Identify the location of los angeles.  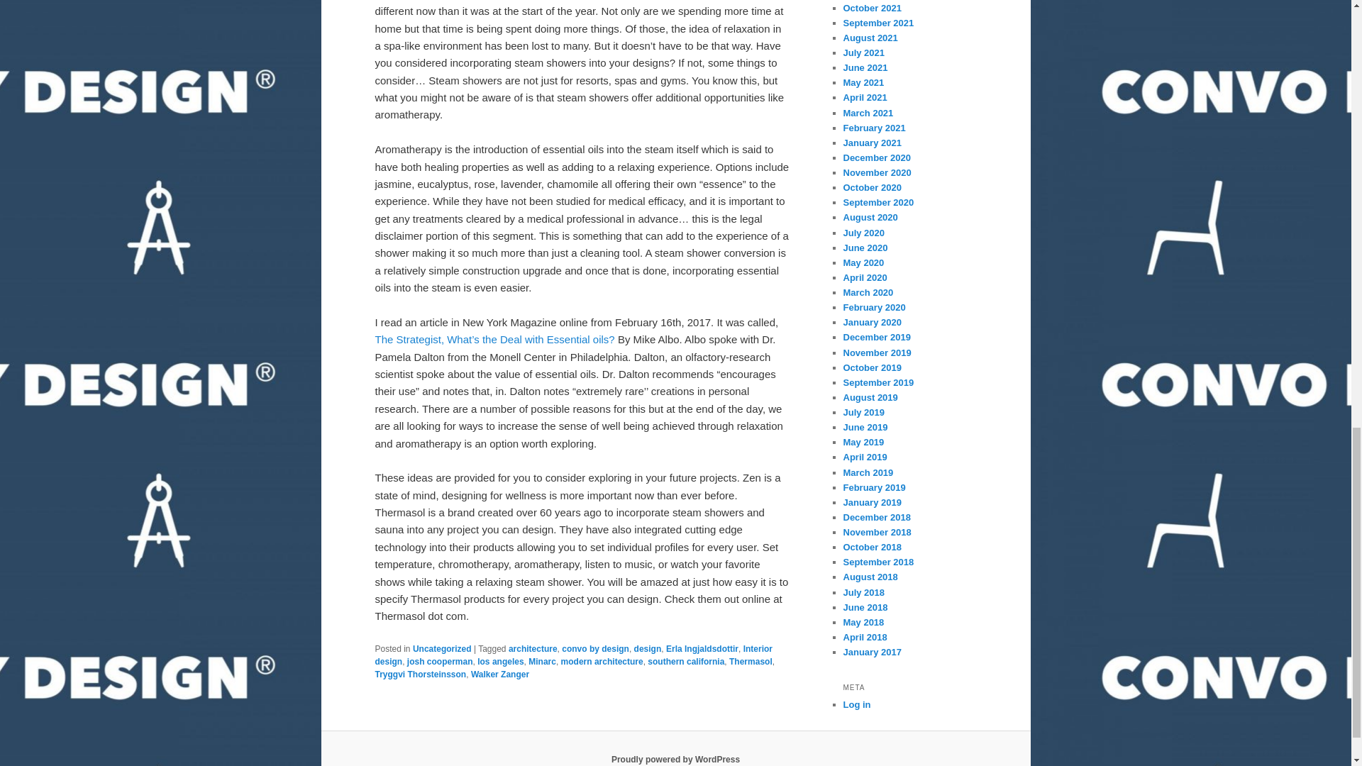
(500, 661).